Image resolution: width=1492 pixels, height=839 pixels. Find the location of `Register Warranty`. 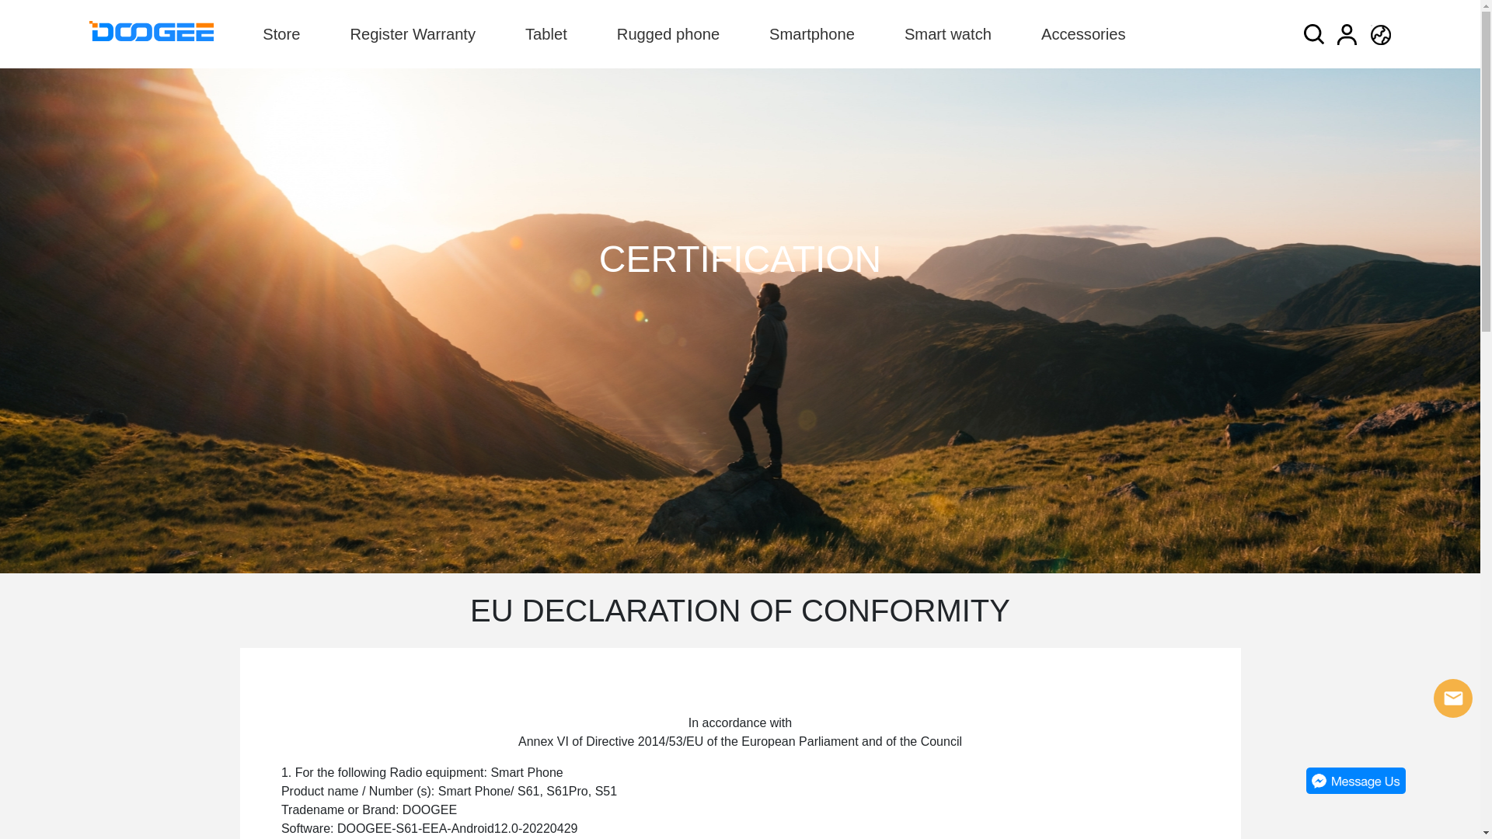

Register Warranty is located at coordinates (413, 34).